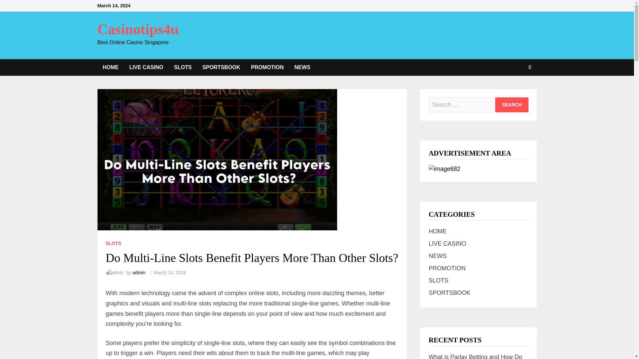 Image resolution: width=639 pixels, height=359 pixels. What do you see at coordinates (512, 105) in the screenshot?
I see `Search` at bounding box center [512, 105].